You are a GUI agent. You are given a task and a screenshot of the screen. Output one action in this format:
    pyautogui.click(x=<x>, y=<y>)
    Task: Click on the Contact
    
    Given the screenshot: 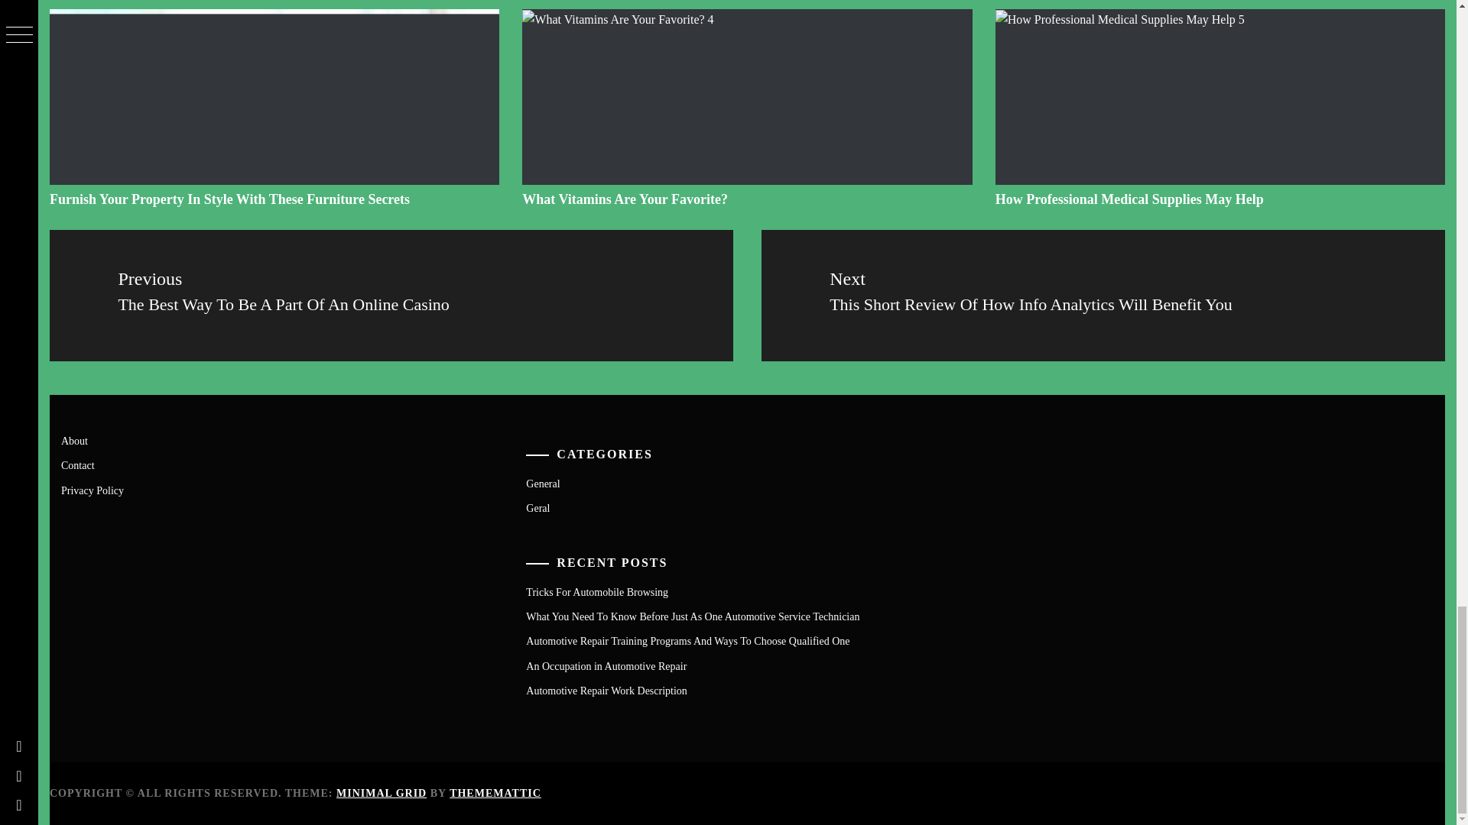 What is the action you would take?
    pyautogui.click(x=78, y=464)
    